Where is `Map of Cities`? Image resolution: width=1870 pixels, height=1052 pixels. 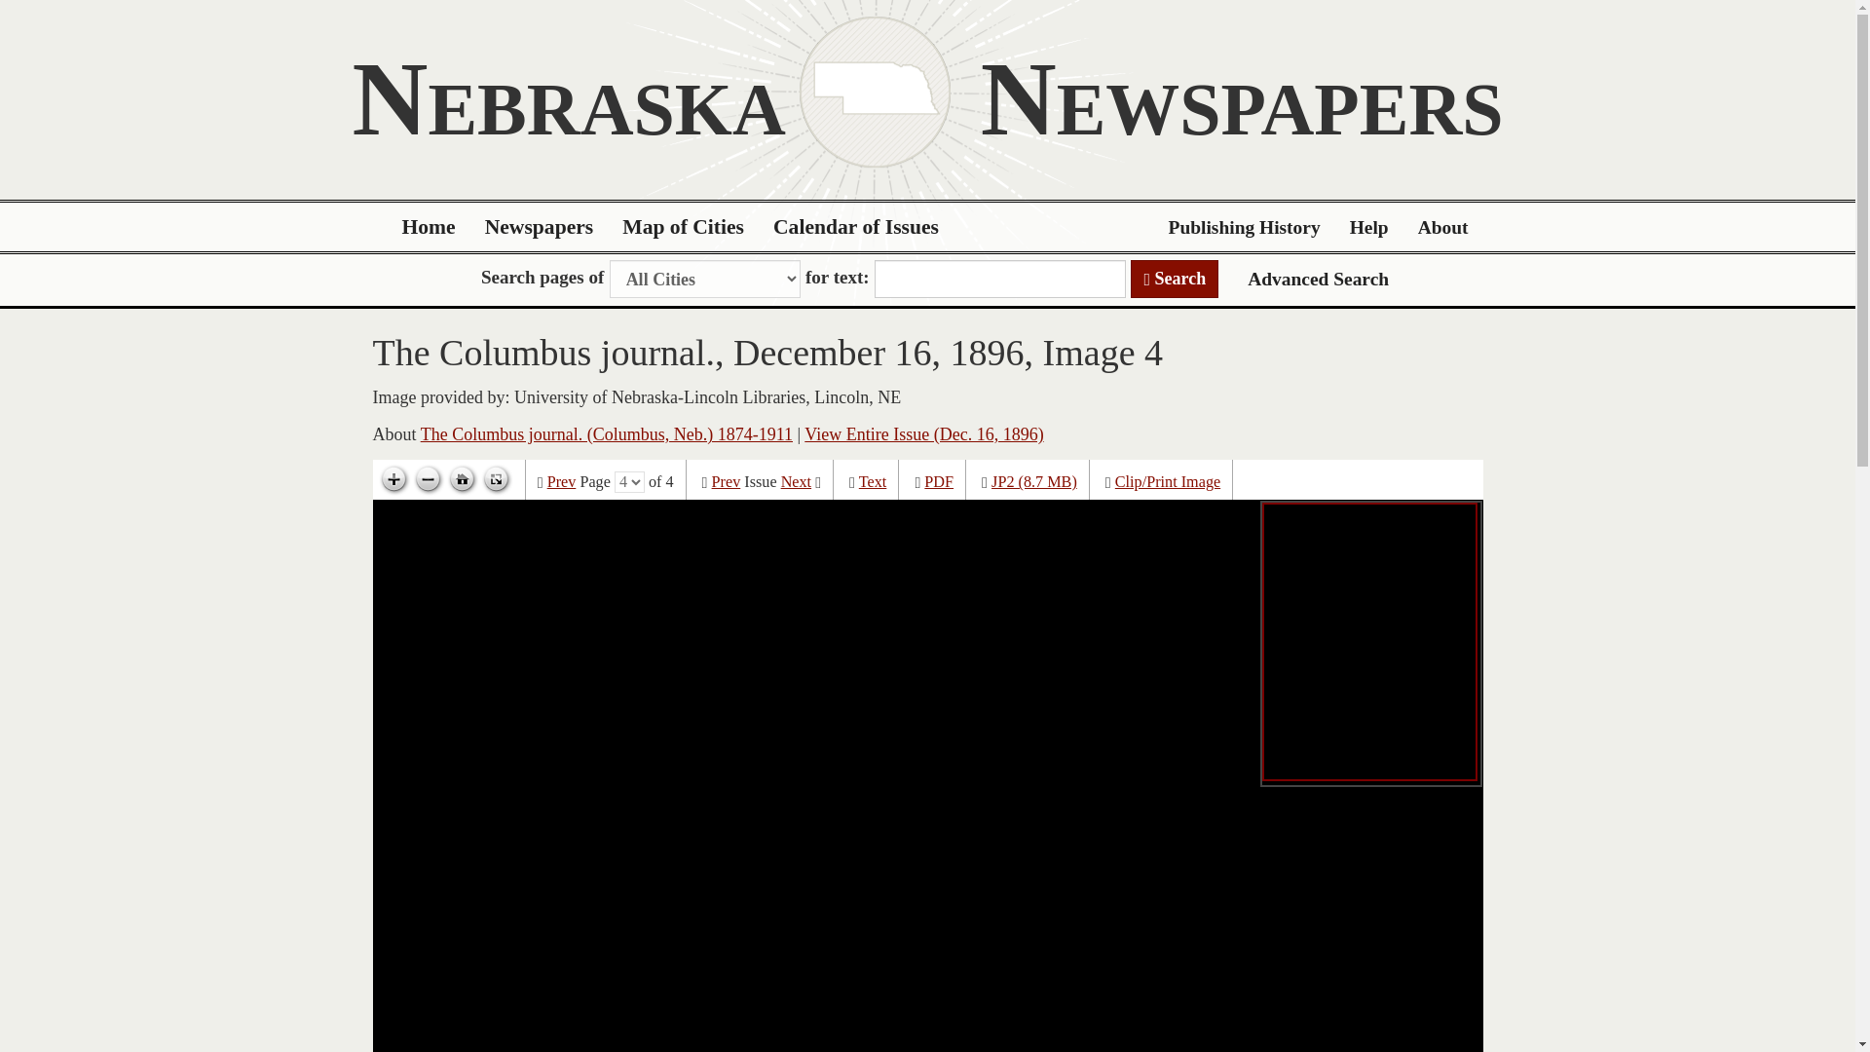
Map of Cities is located at coordinates (684, 227).